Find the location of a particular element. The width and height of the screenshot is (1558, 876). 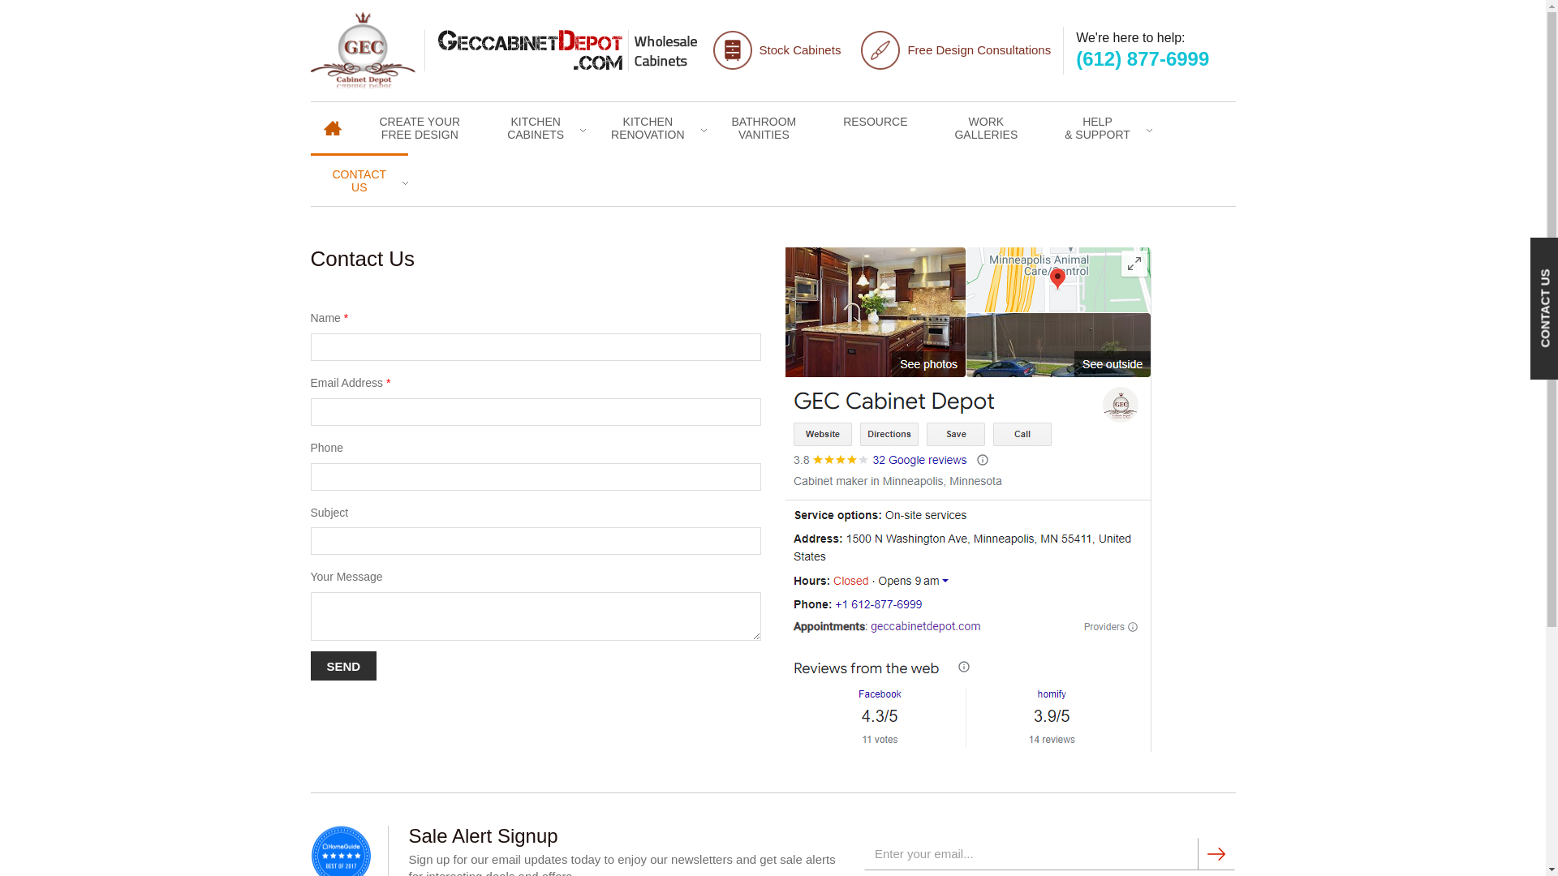

Send is located at coordinates (343, 666).